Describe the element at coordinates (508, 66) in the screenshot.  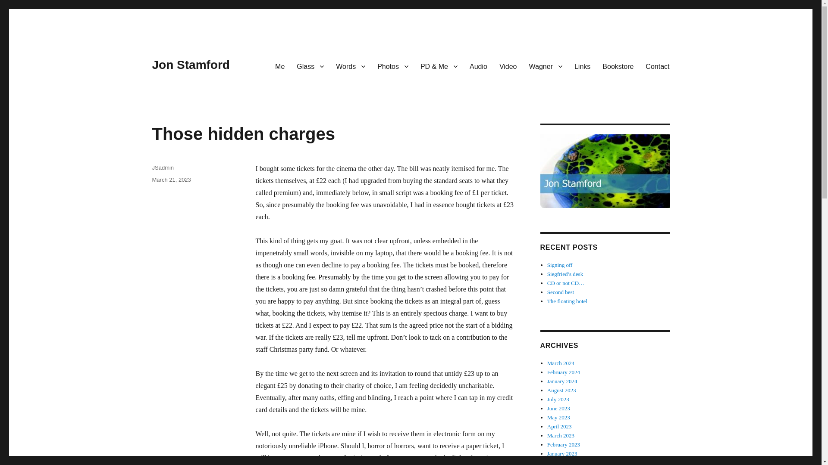
I see `Video` at that location.